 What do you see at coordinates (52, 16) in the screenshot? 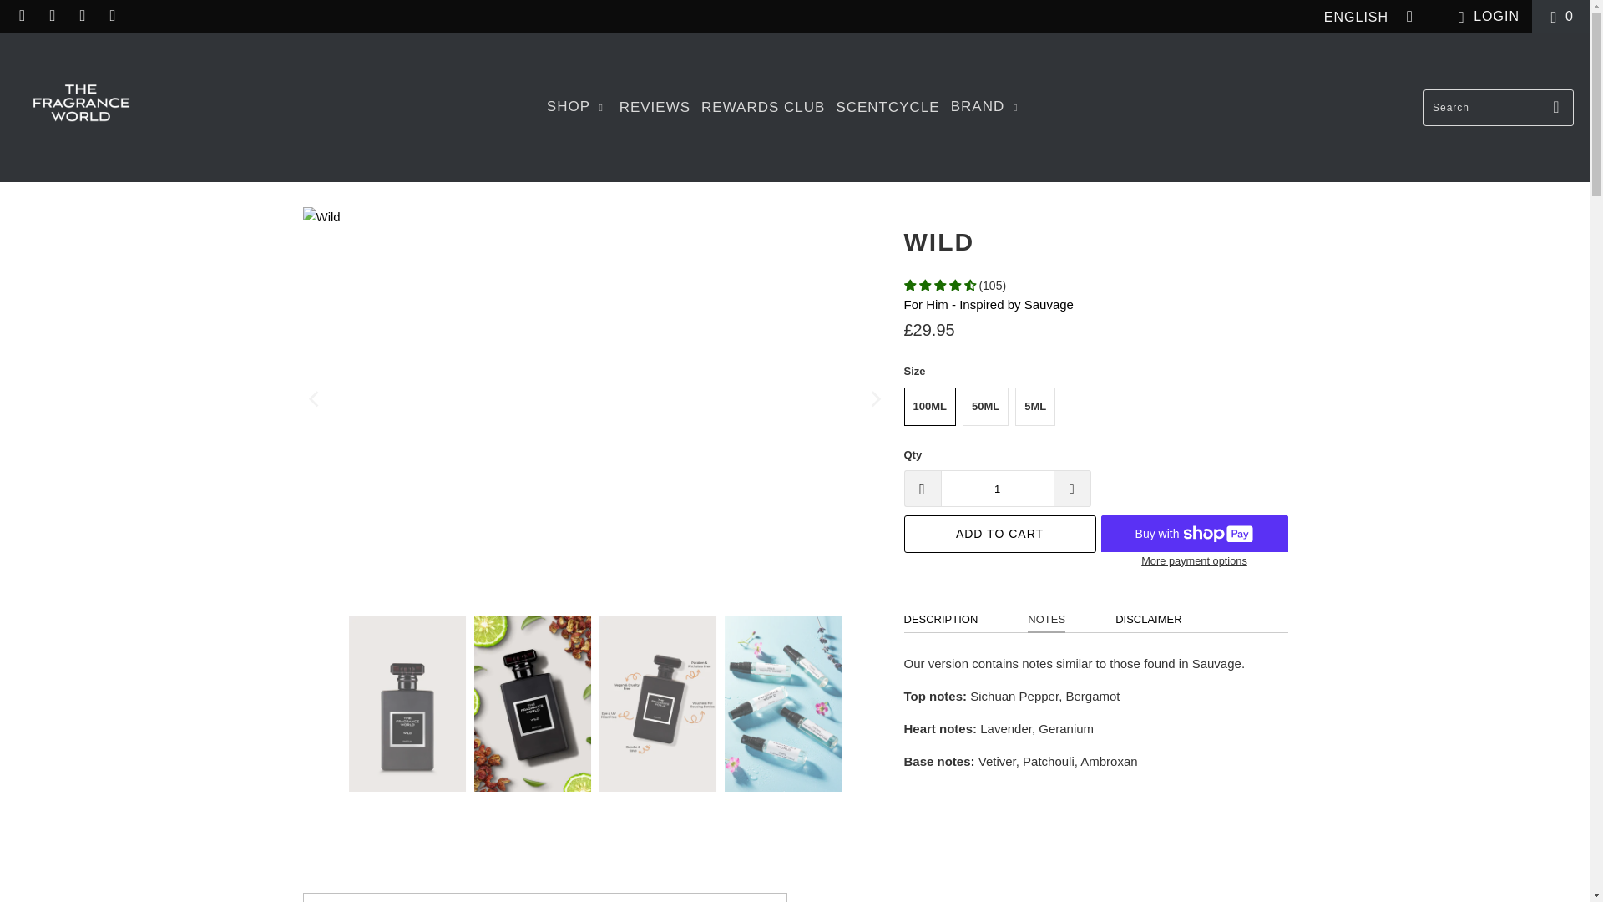
I see `The Fragrance World on Instagram` at bounding box center [52, 16].